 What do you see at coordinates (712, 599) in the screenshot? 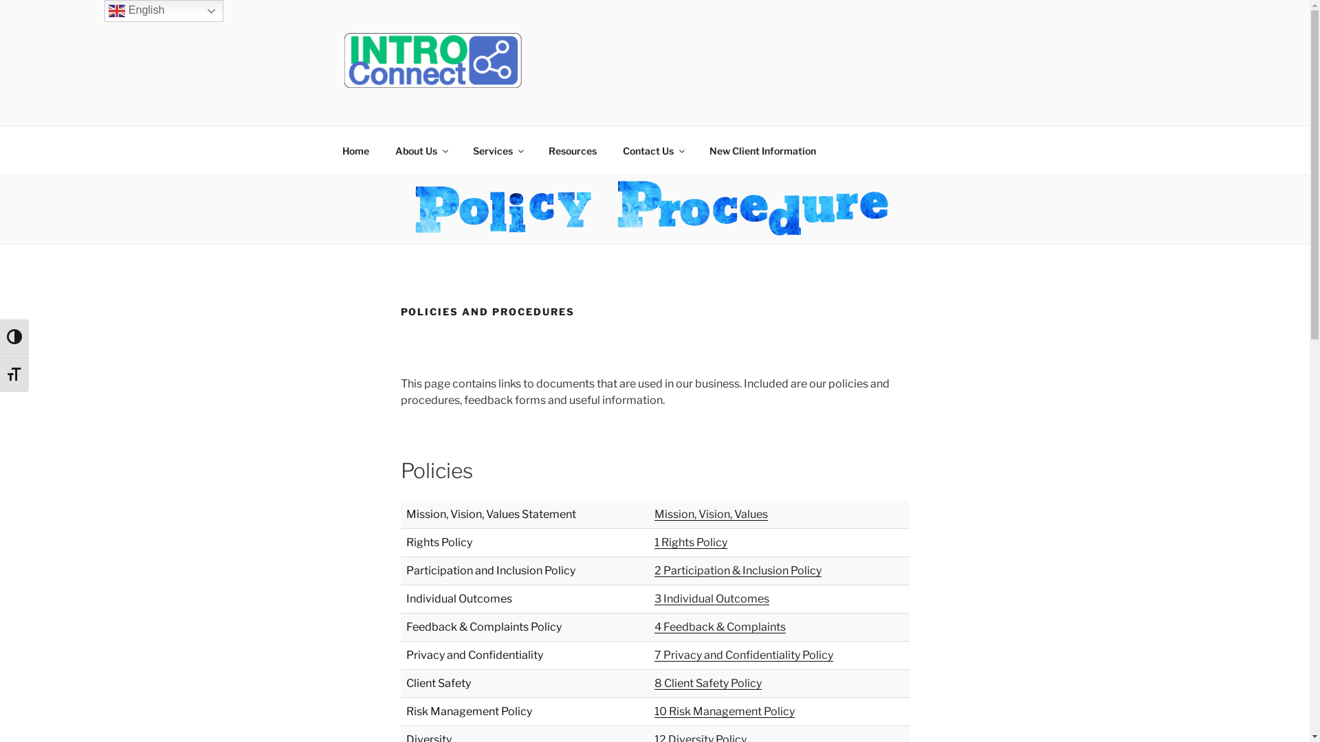
I see `3 Individual Outcomes` at bounding box center [712, 599].